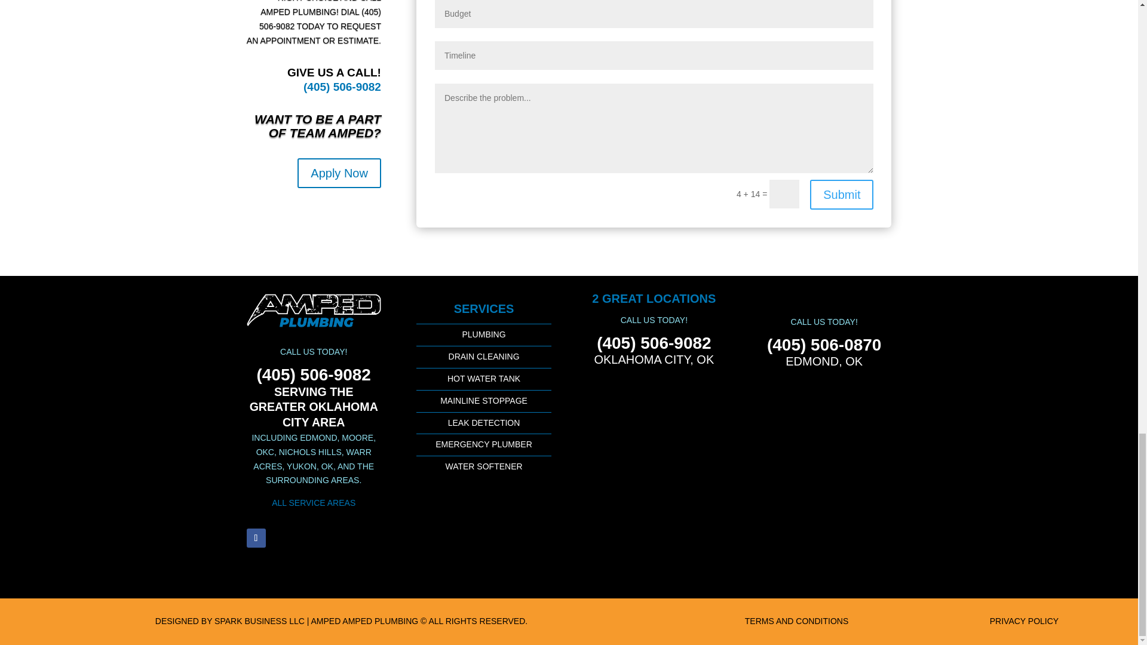 The height and width of the screenshot is (645, 1147). What do you see at coordinates (256, 537) in the screenshot?
I see `Follow on Facebook` at bounding box center [256, 537].